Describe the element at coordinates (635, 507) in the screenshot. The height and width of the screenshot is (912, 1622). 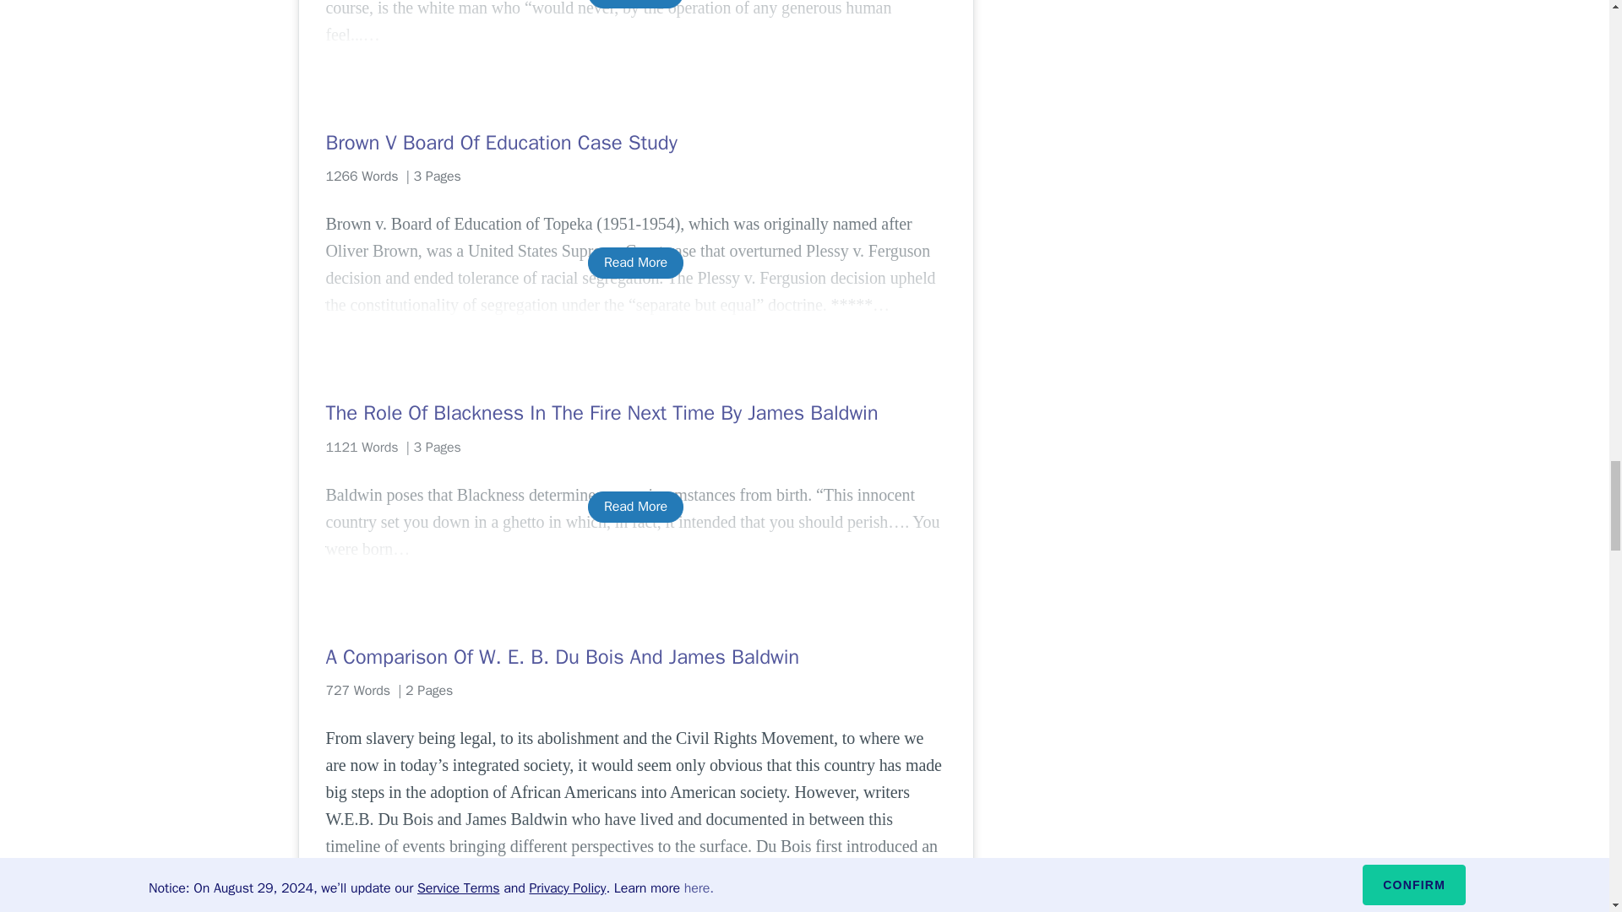
I see `Read More` at that location.